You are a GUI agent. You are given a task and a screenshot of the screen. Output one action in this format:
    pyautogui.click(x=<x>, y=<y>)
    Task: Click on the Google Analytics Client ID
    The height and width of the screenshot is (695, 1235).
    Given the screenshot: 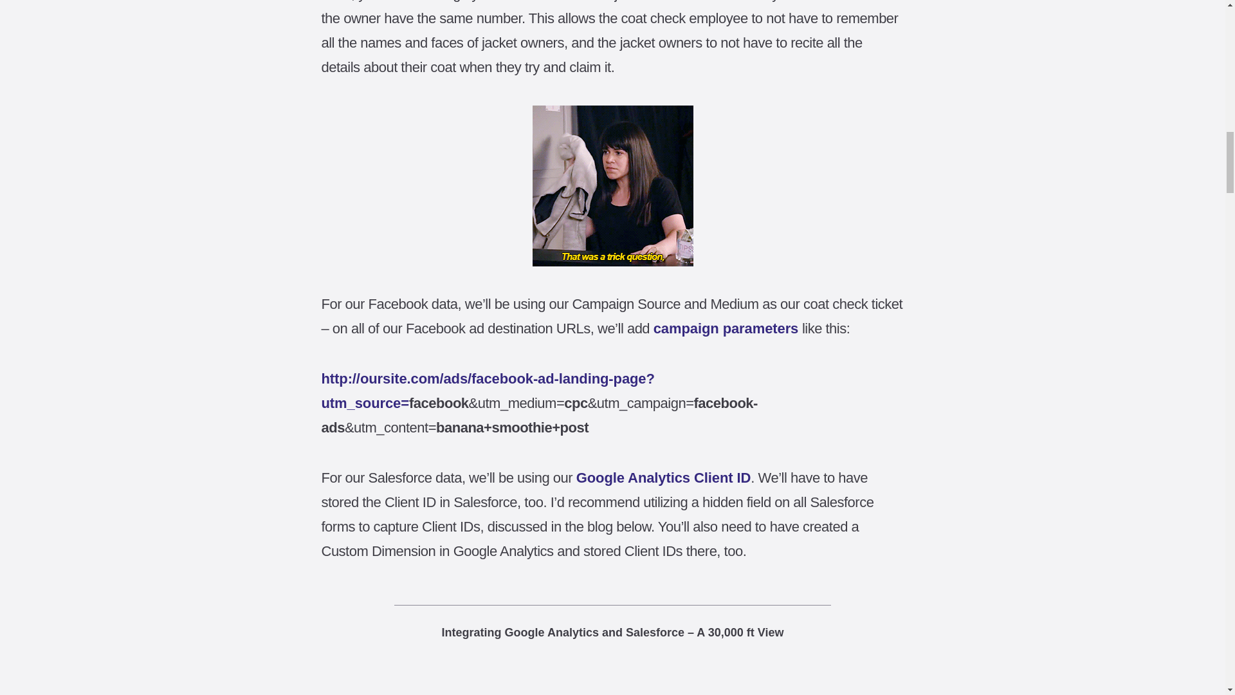 What is the action you would take?
    pyautogui.click(x=664, y=477)
    